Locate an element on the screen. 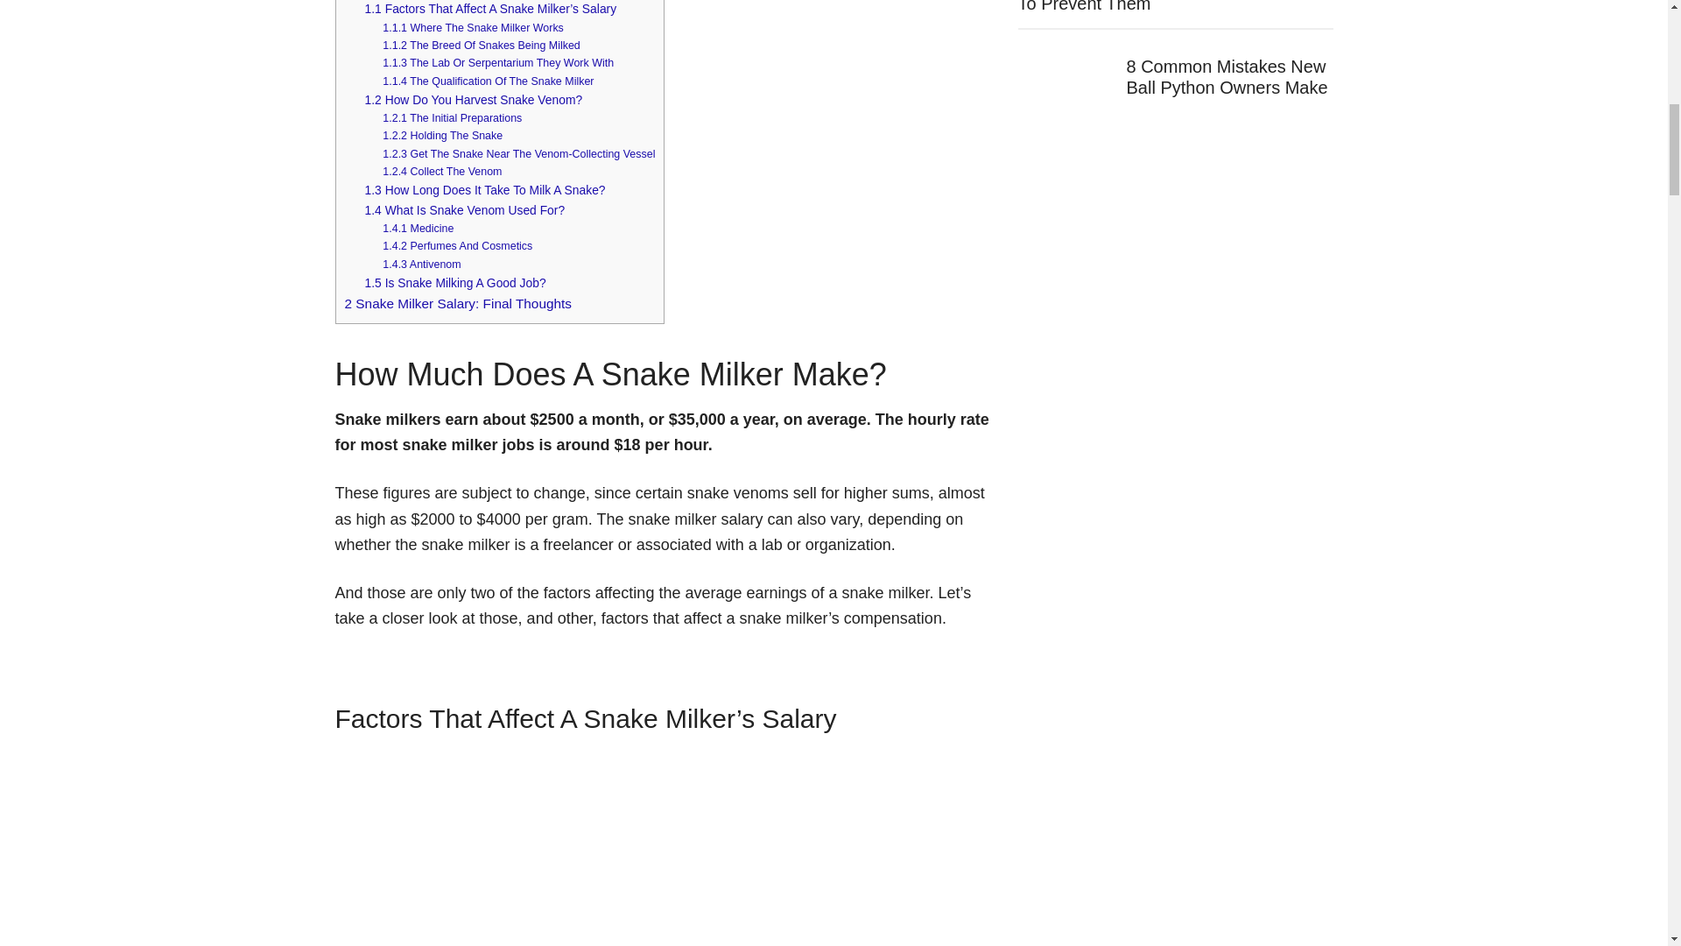 Image resolution: width=1681 pixels, height=946 pixels. 1.1.4 The Qualification Of The Snake Milker is located at coordinates (488, 81).